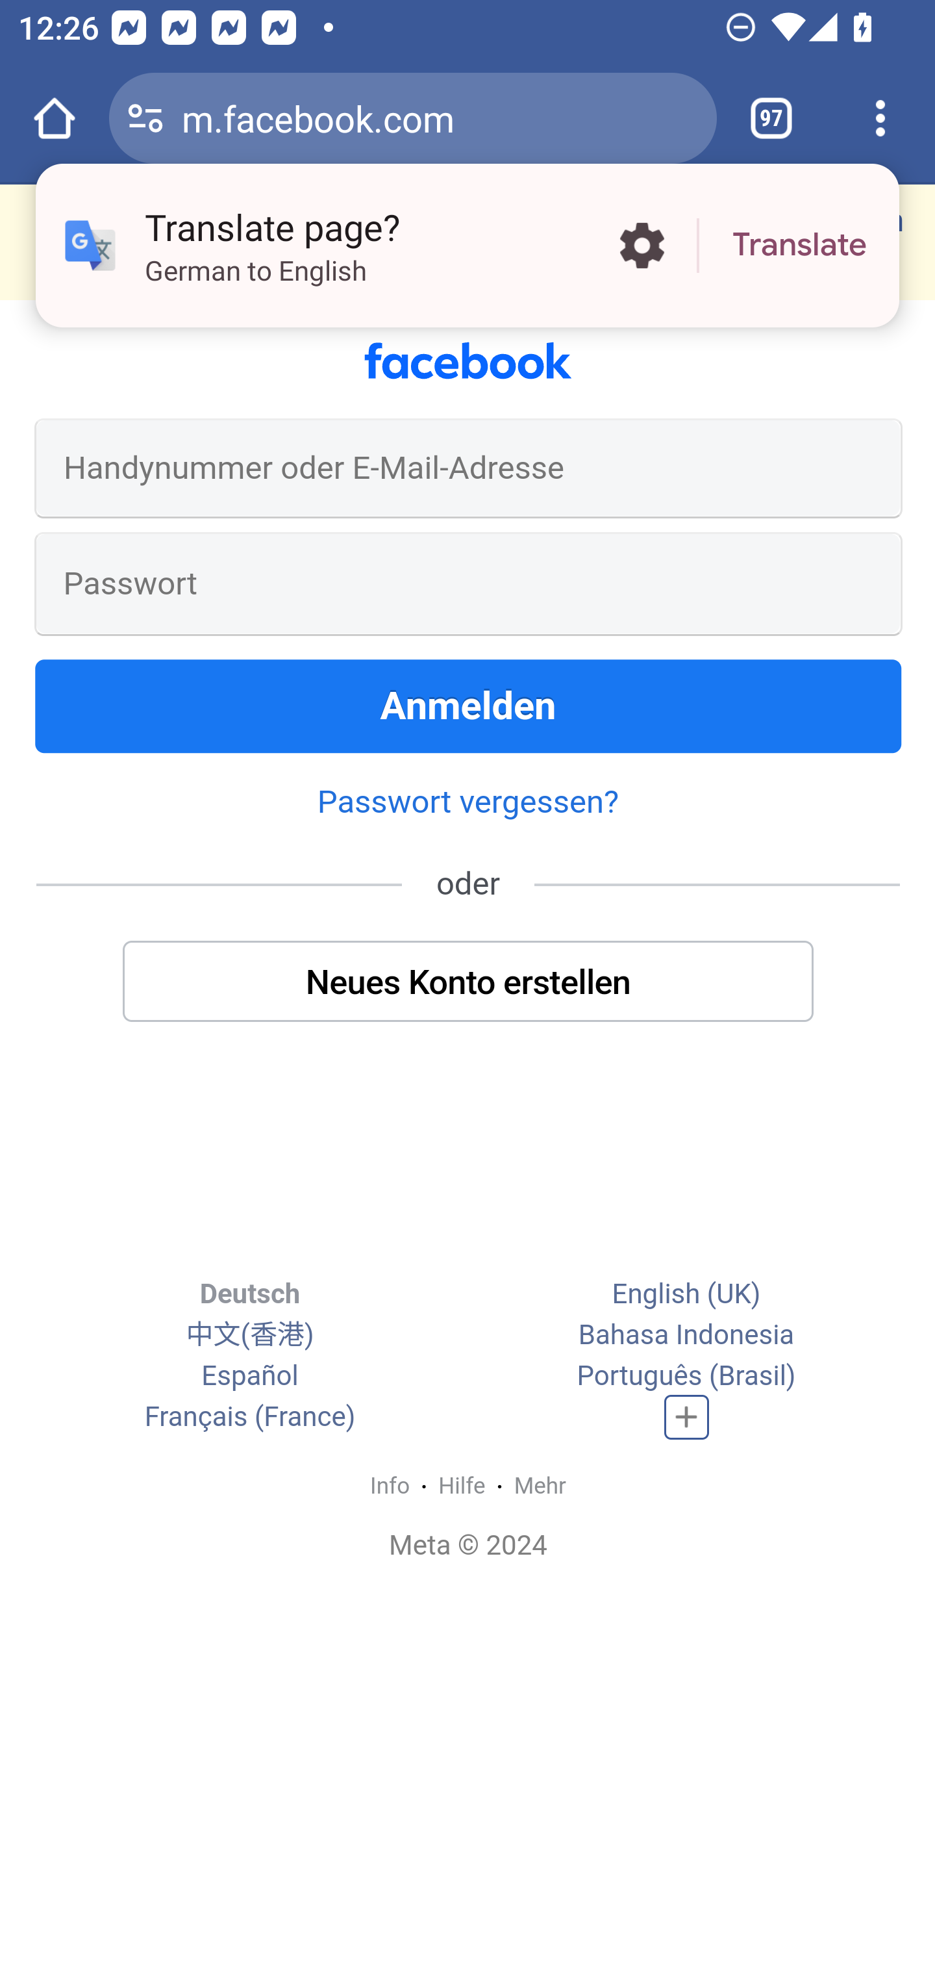 The image size is (935, 1975). What do you see at coordinates (469, 980) in the screenshot?
I see `Neues Konto erstellen` at bounding box center [469, 980].